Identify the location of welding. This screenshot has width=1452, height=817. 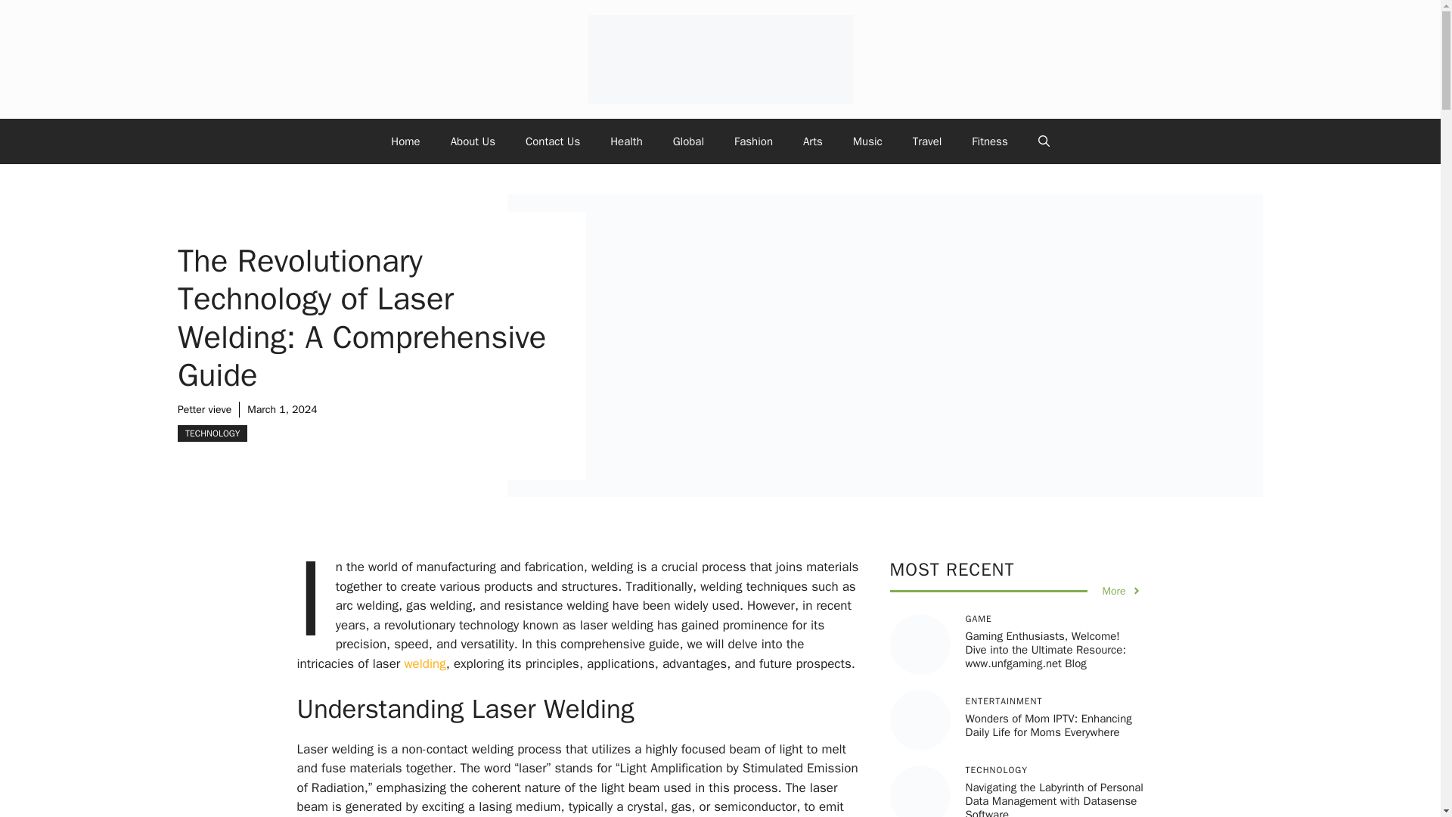
(424, 663).